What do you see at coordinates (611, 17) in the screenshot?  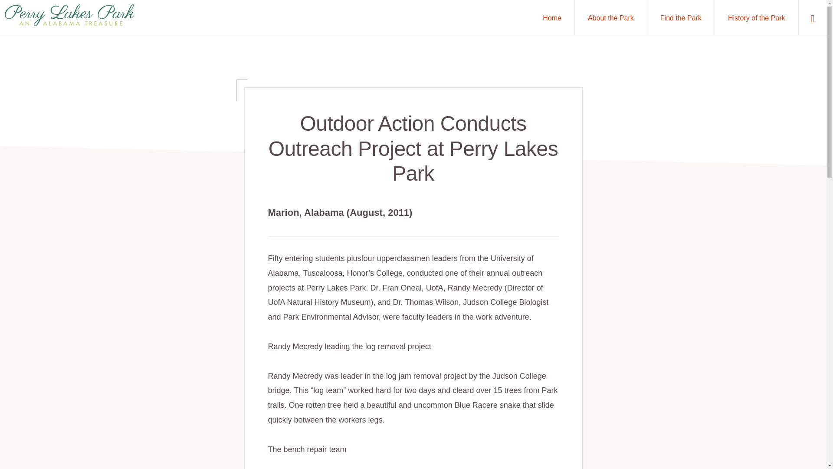 I see `About the Park` at bounding box center [611, 17].